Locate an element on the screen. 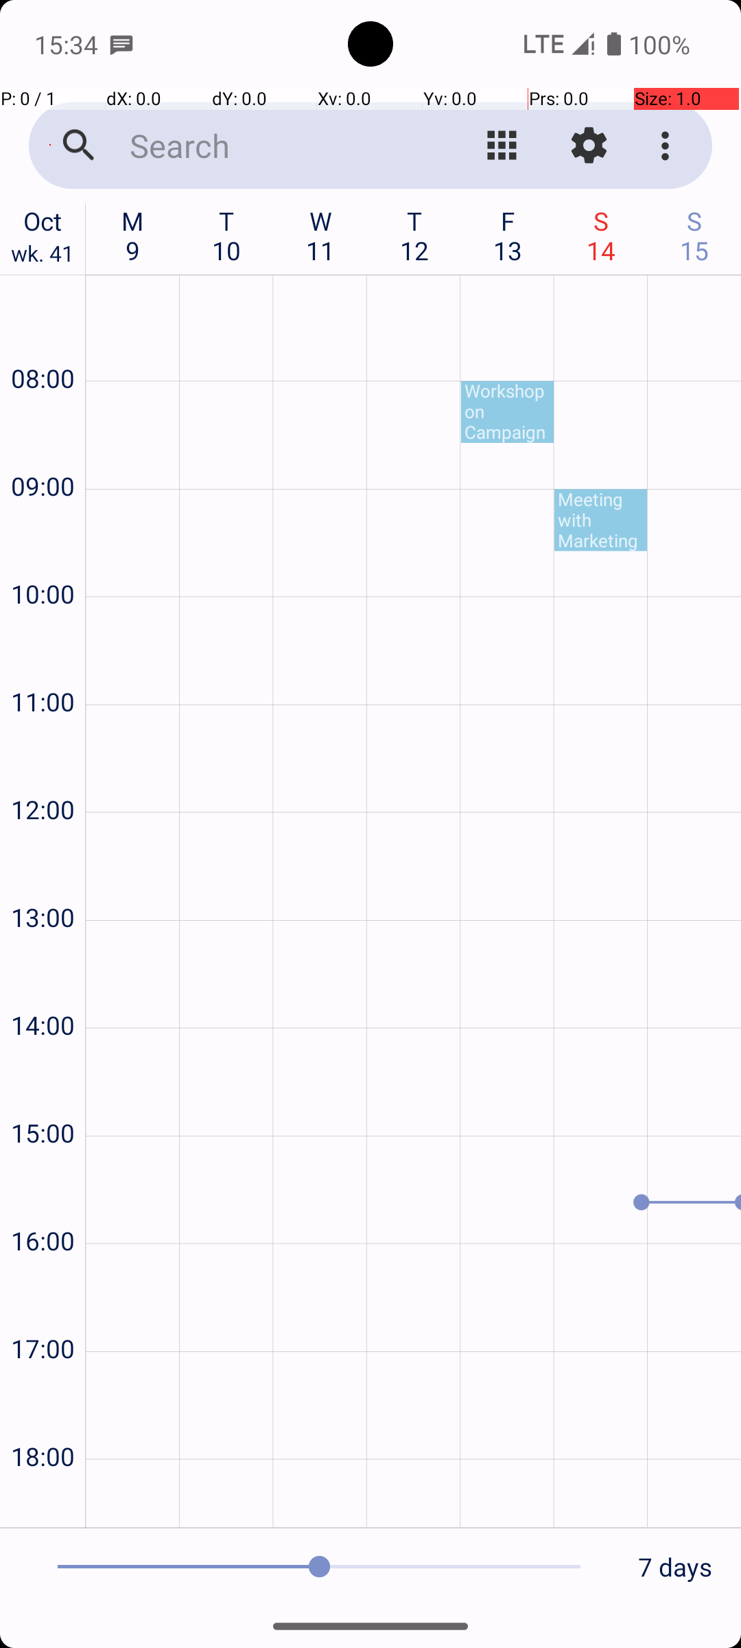 This screenshot has height=1648, width=741. 19:00 is located at coordinates (43, 1501).